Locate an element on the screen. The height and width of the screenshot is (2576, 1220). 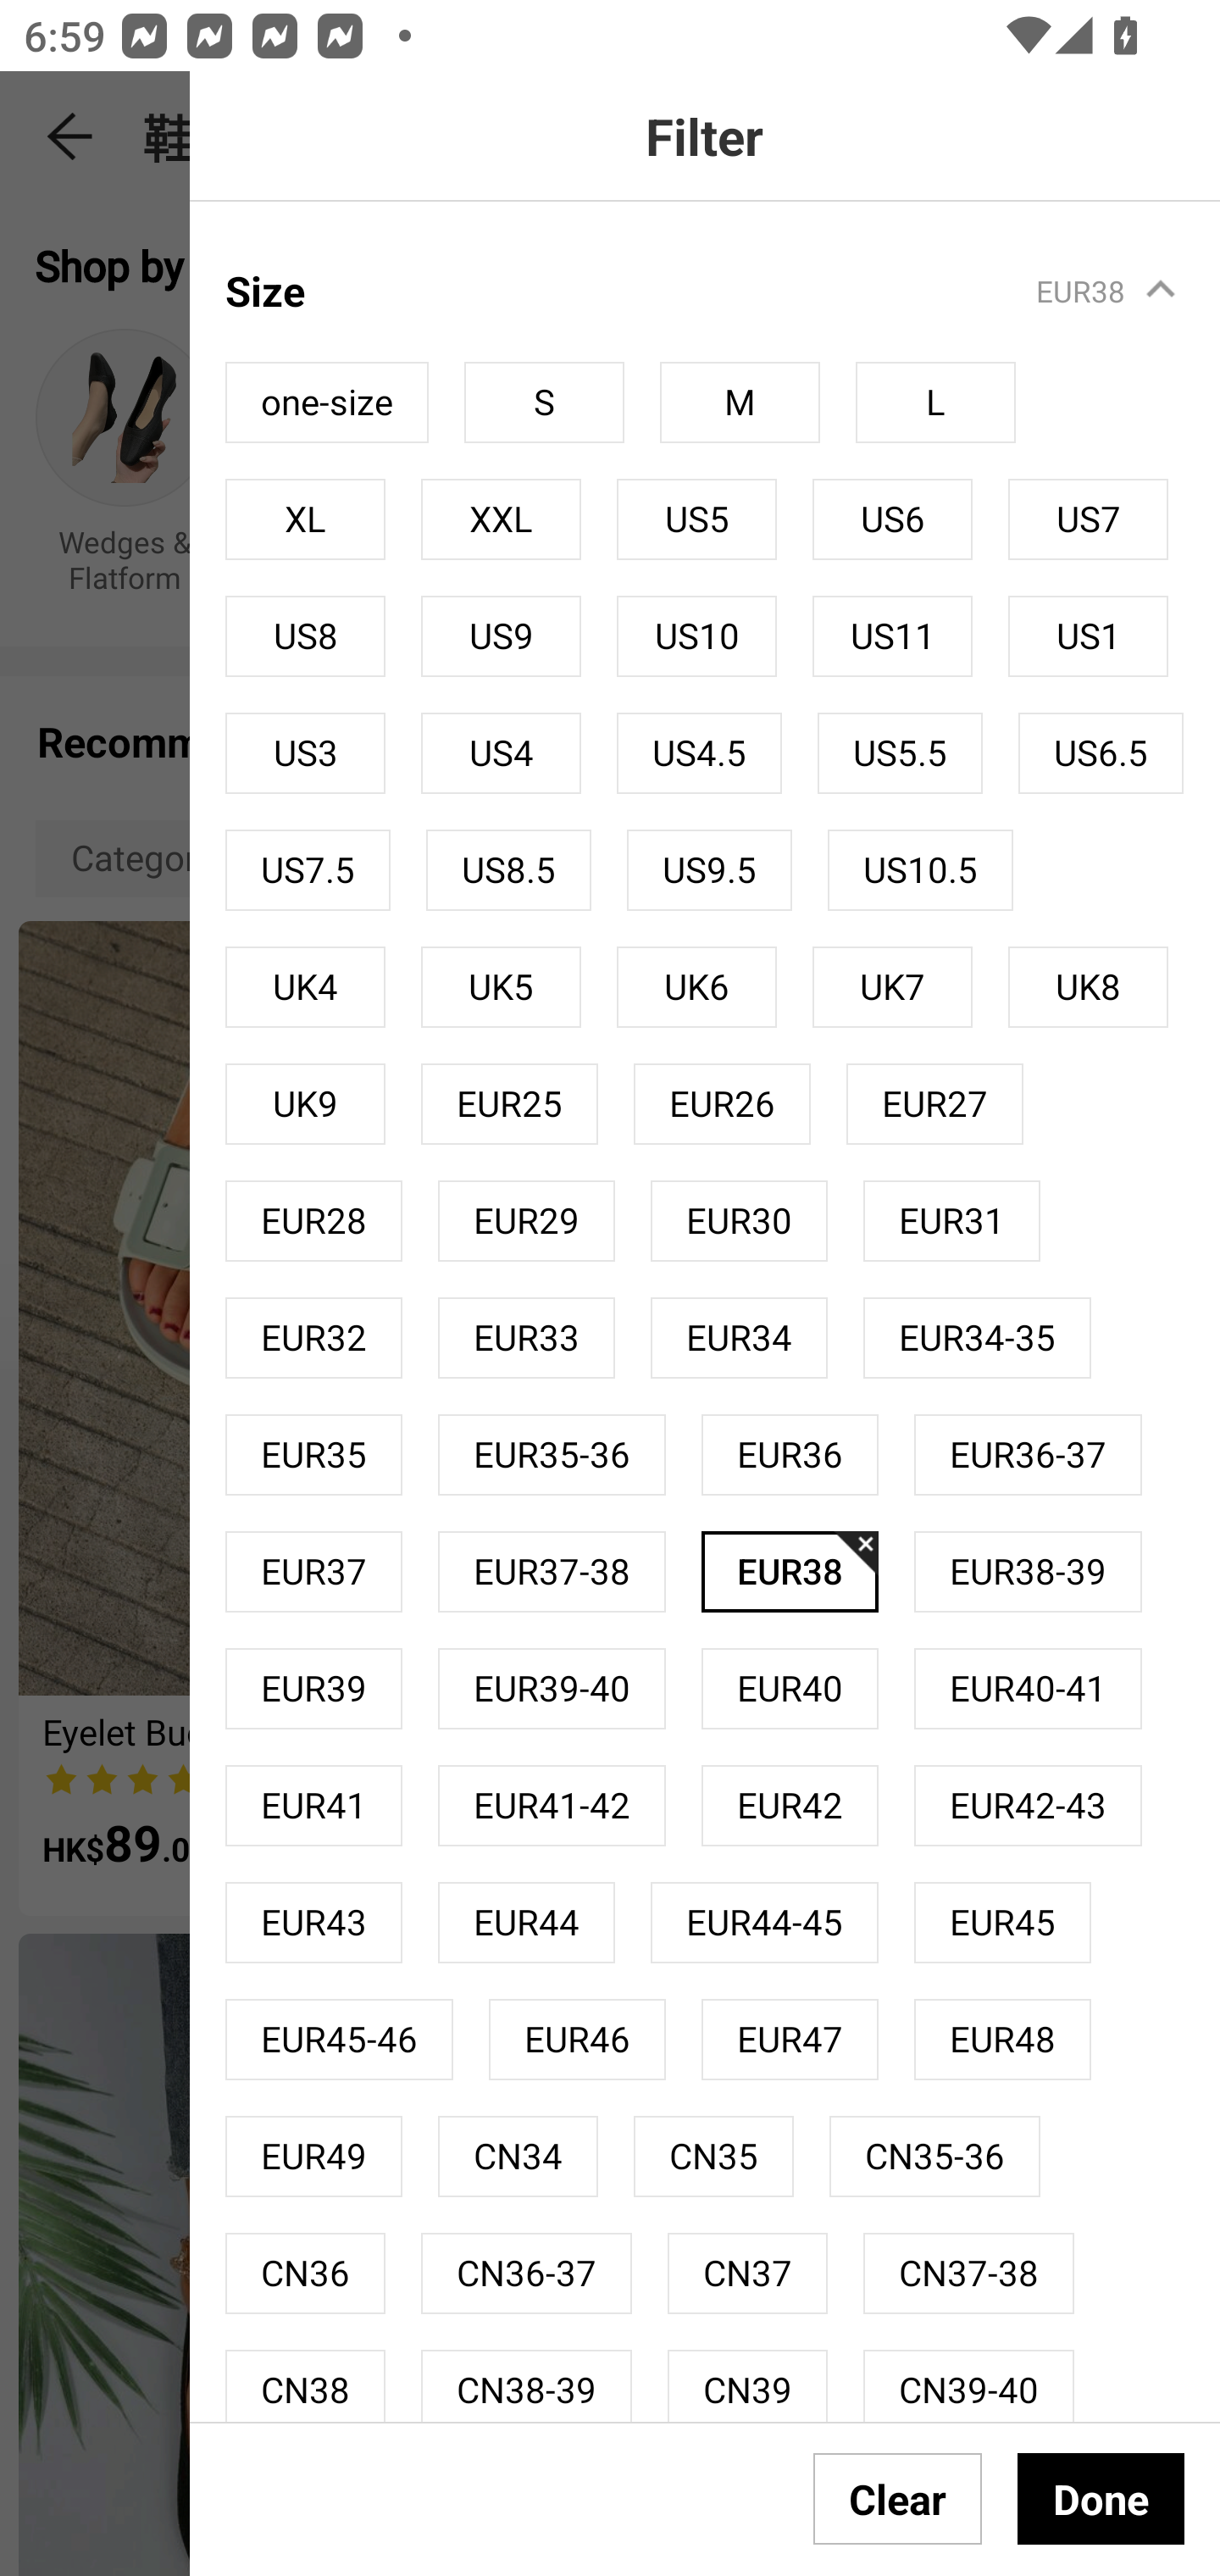
EUR44 is located at coordinates (525, 1923).